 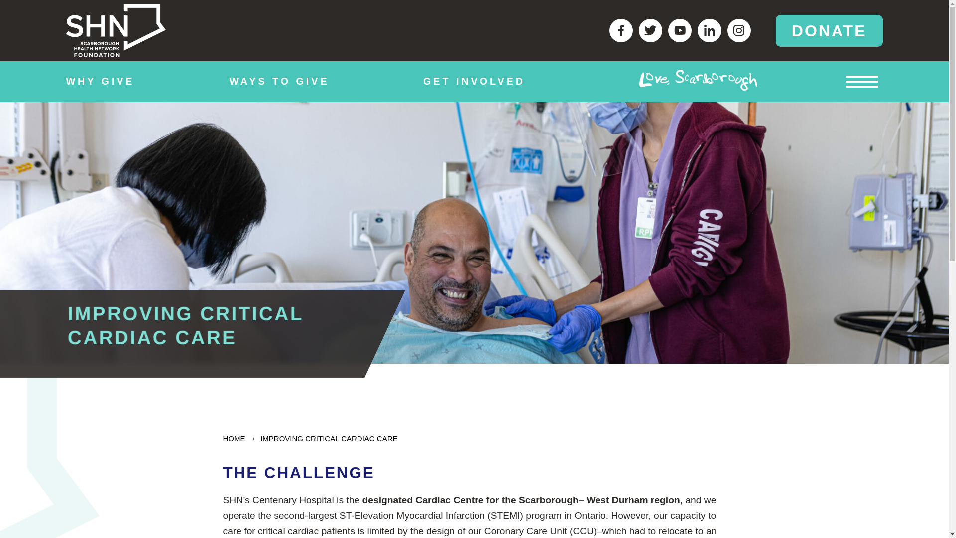 I want to click on WAYS TO GIVE, so click(x=279, y=82).